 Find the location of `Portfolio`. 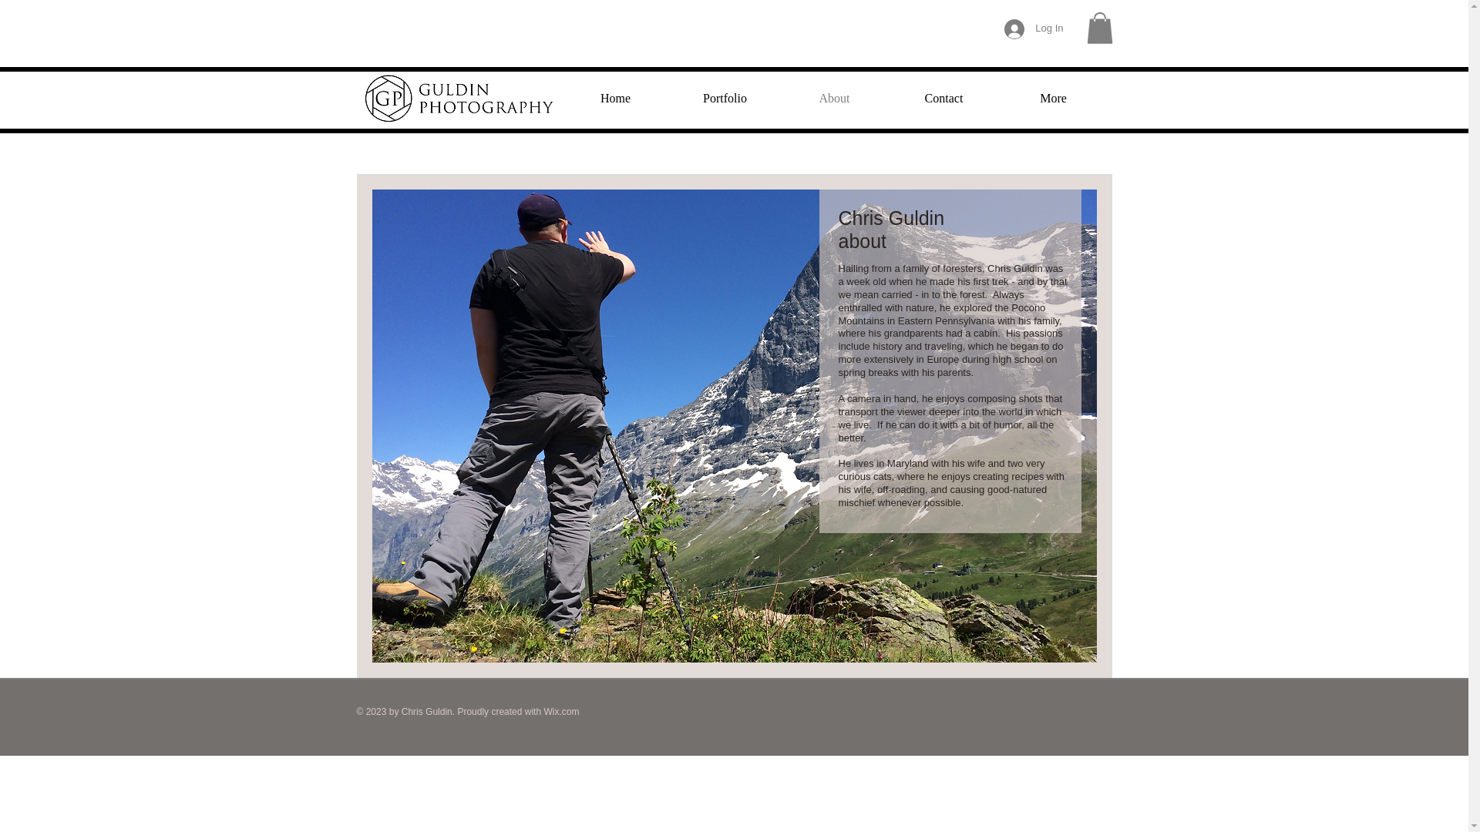

Portfolio is located at coordinates (725, 98).